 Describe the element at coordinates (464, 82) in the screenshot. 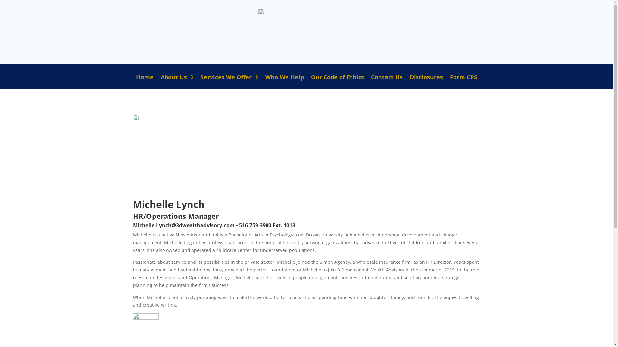

I see `Form CRS` at that location.